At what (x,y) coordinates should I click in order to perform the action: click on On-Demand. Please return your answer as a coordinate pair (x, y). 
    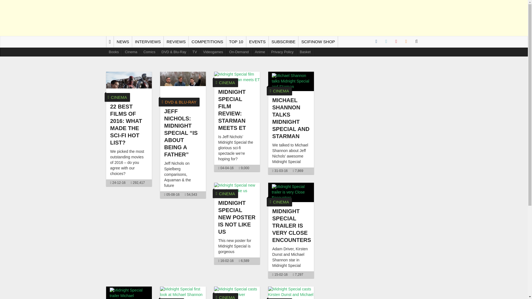
    Looking at the image, I should click on (239, 52).